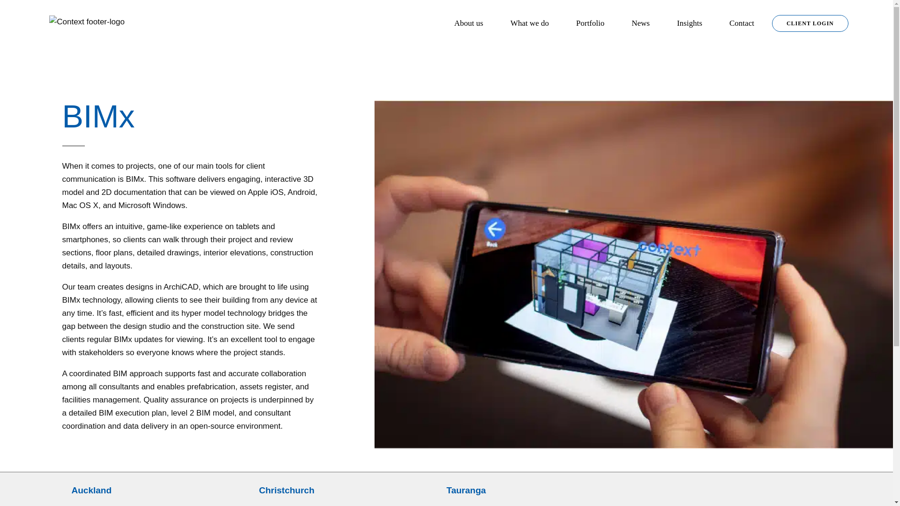 This screenshot has width=900, height=506. What do you see at coordinates (590, 23) in the screenshot?
I see `Portfolio` at bounding box center [590, 23].